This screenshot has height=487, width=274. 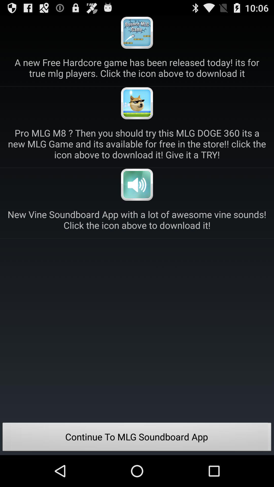 What do you see at coordinates (137, 185) in the screenshot?
I see `link to download app` at bounding box center [137, 185].